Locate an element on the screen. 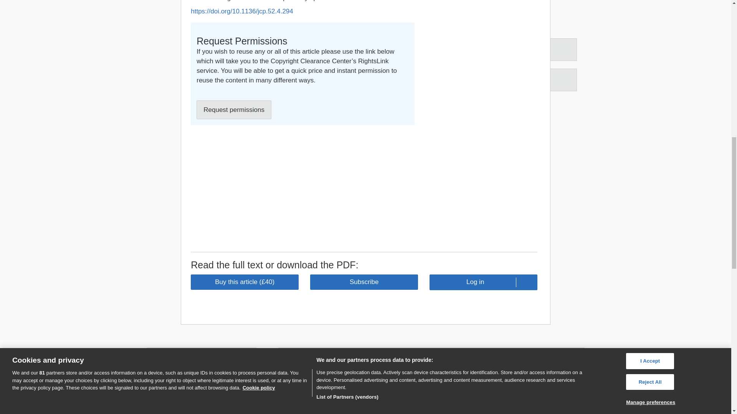 The image size is (737, 414). 3rd party ad content is located at coordinates (480, 121).